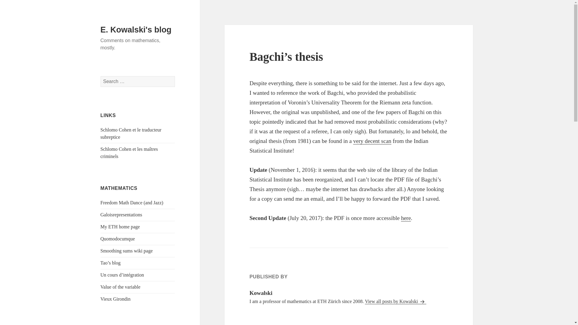  What do you see at coordinates (131, 134) in the screenshot?
I see `Schlomo Cohen et le traducteur subreptice` at bounding box center [131, 134].